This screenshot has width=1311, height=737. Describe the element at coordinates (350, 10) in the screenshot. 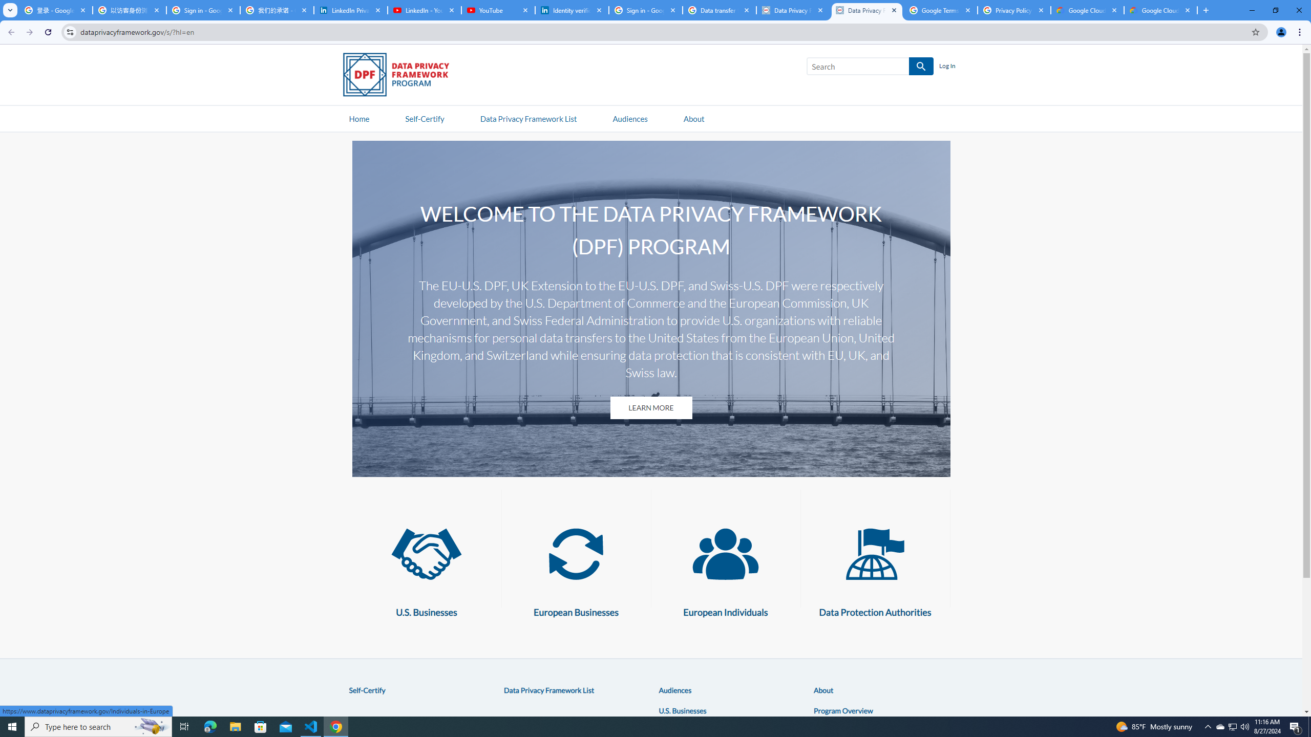

I see `LinkedIn Privacy Policy` at that location.